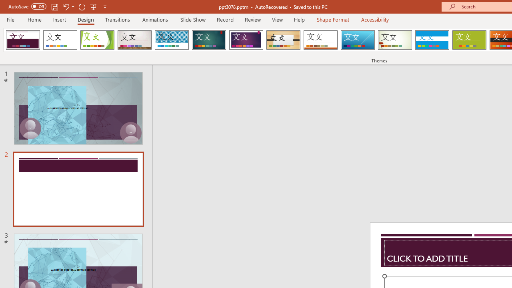 The height and width of the screenshot is (288, 512). I want to click on Integral, so click(172, 40).